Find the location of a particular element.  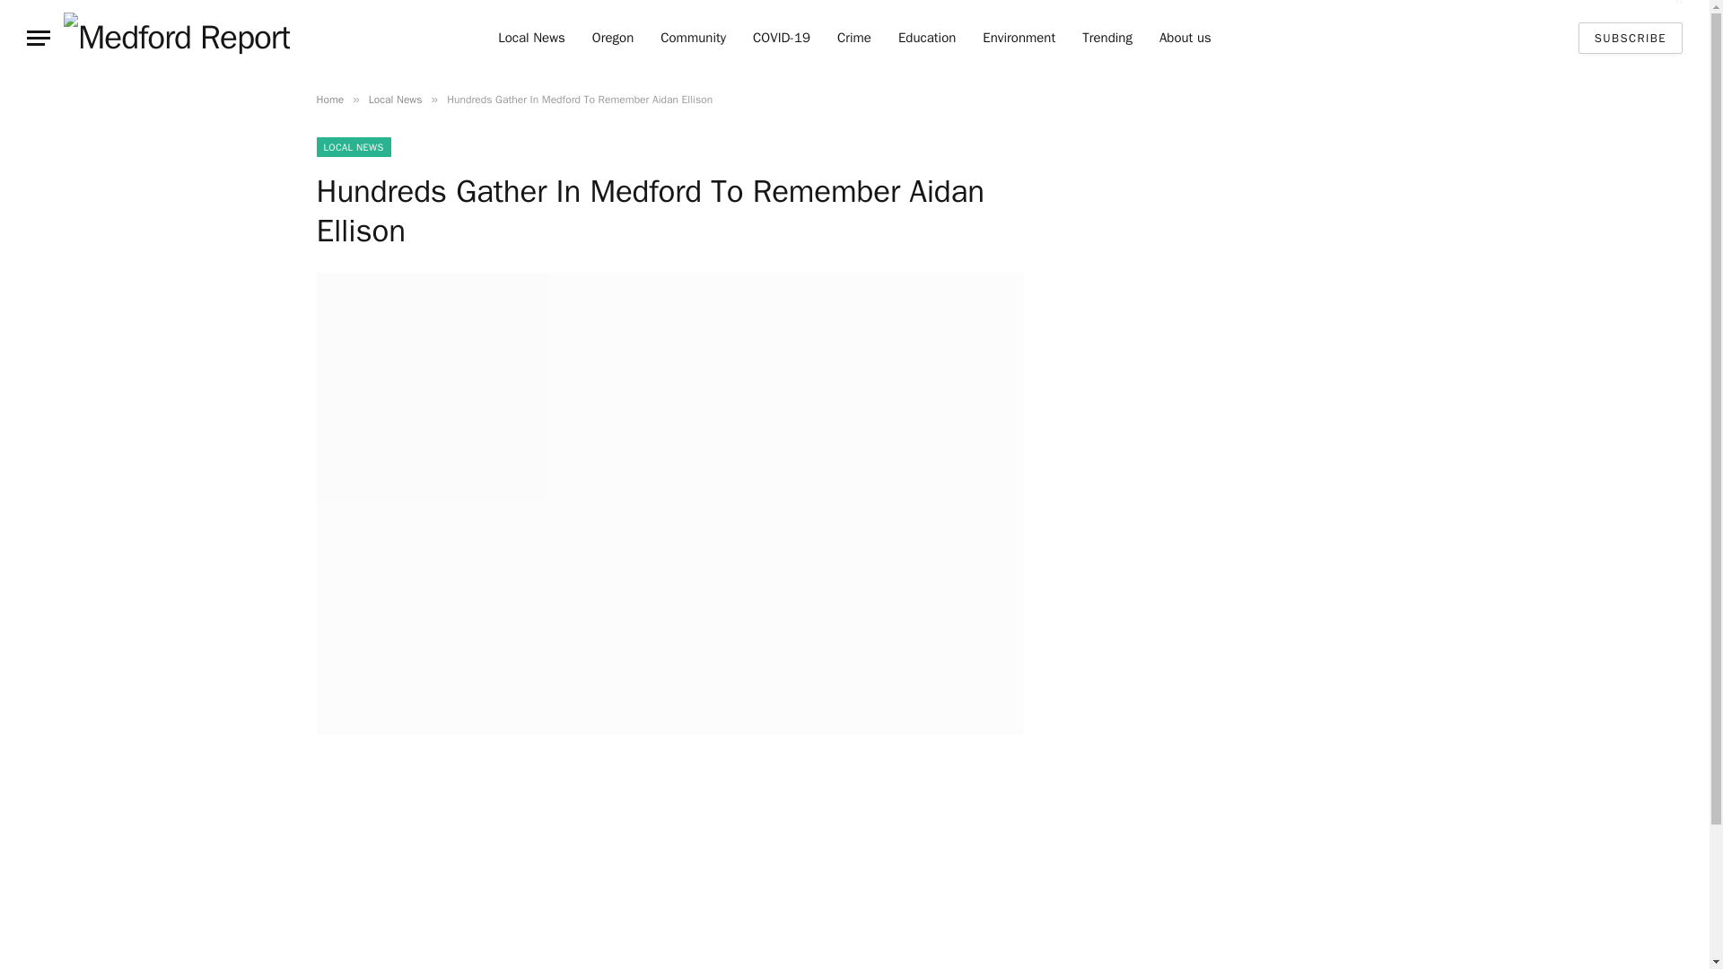

Oregon is located at coordinates (613, 38).